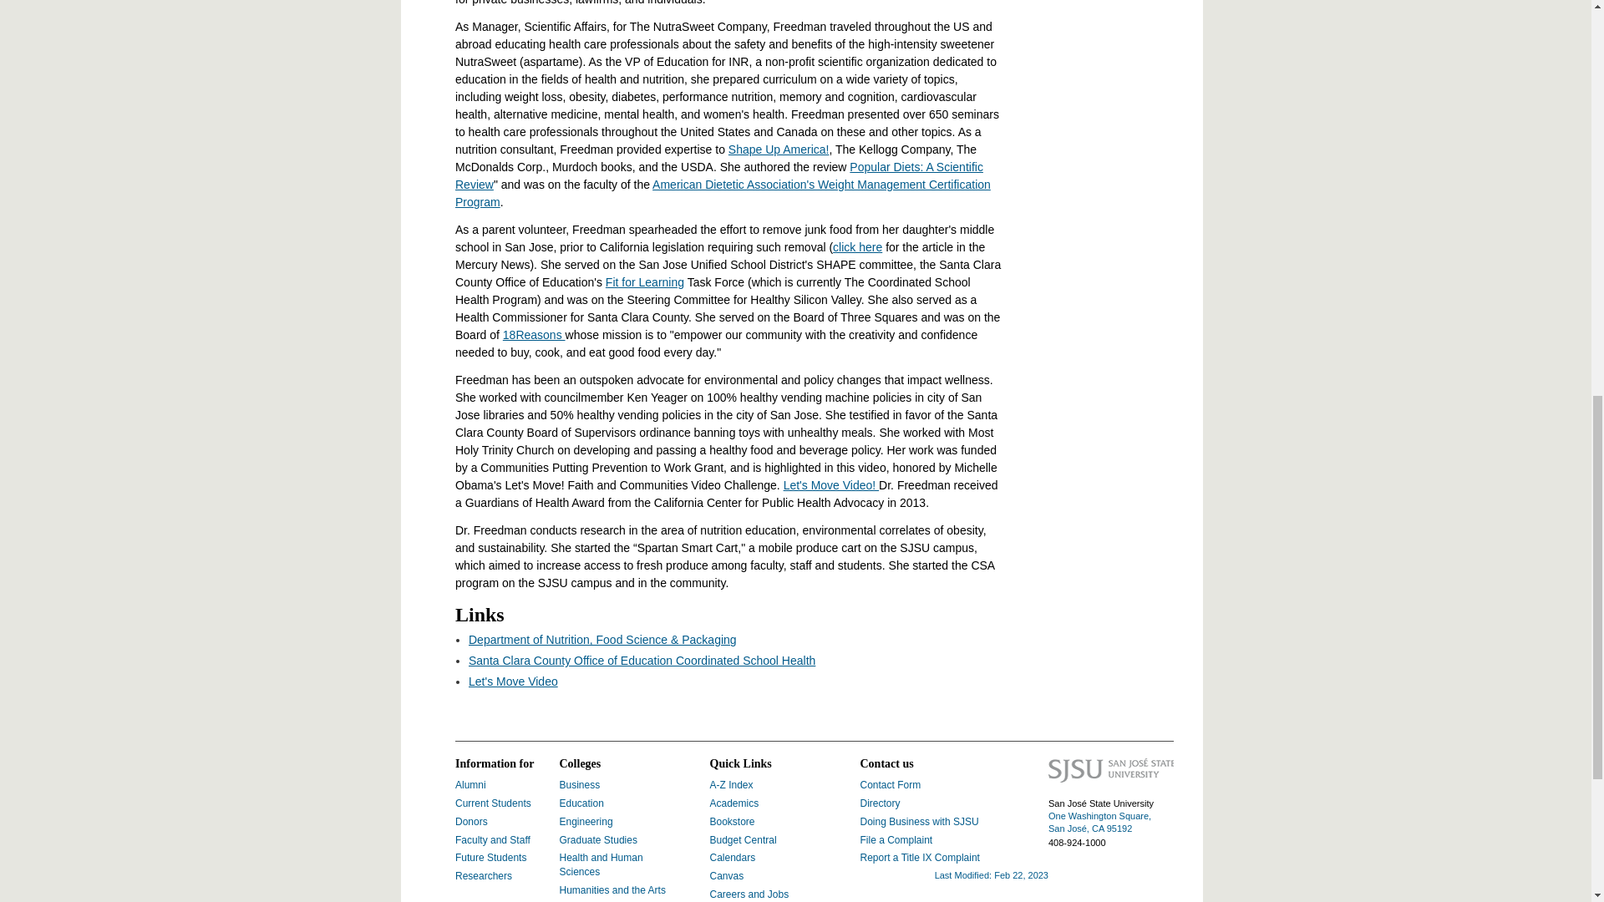 The image size is (1604, 902). I want to click on Donors, so click(471, 822).